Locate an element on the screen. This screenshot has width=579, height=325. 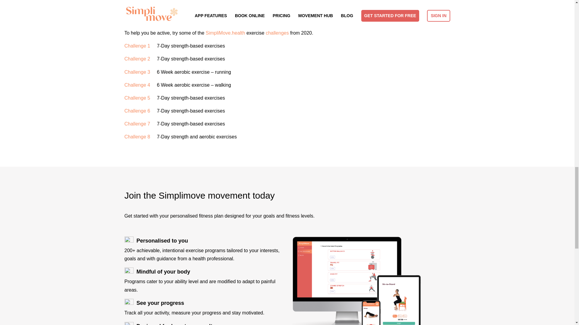
Challenge 2 is located at coordinates (137, 59).